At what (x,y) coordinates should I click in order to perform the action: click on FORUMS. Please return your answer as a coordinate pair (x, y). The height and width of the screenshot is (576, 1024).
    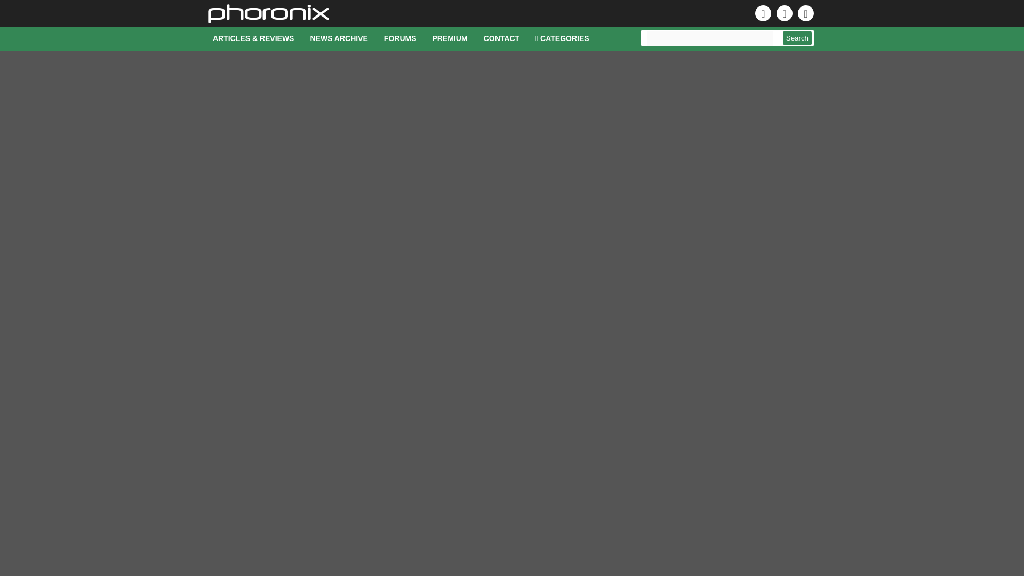
    Looking at the image, I should click on (400, 38).